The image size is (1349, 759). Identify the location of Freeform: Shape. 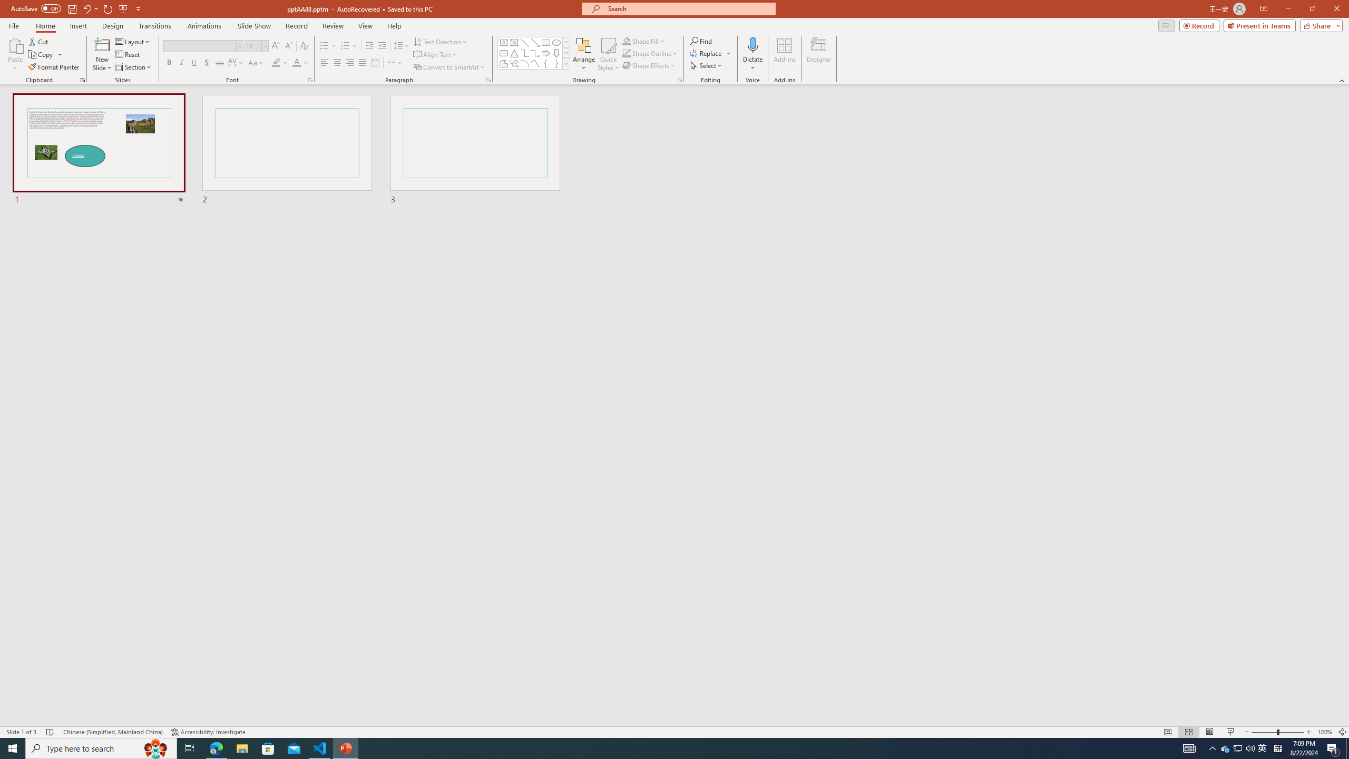
(504, 63).